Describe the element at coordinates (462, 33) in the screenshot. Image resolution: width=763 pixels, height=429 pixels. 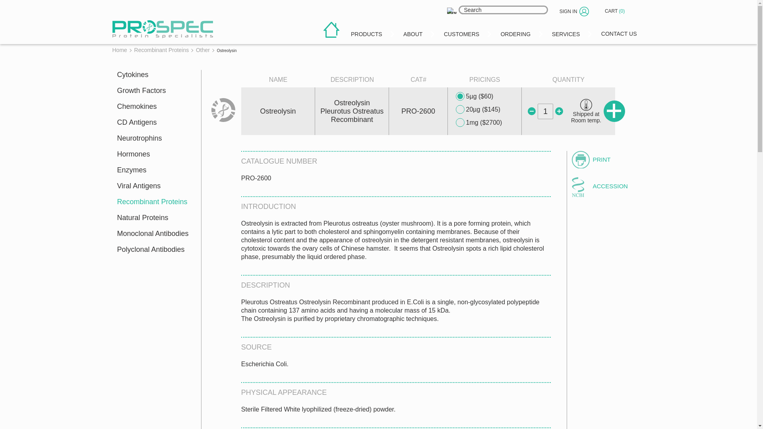
I see `CUSTOMERS` at that location.